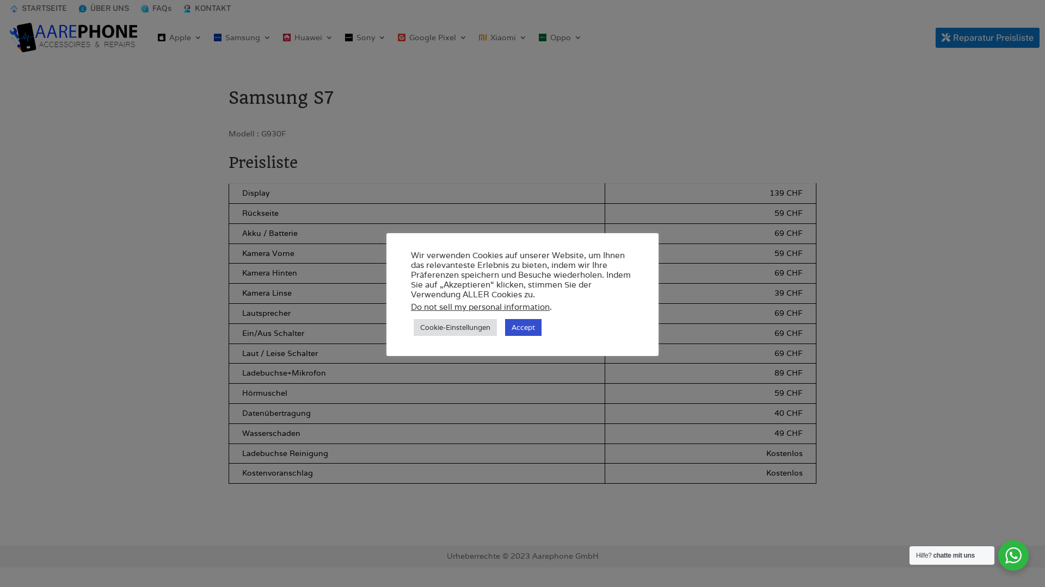  Describe the element at coordinates (480, 307) in the screenshot. I see `Do not sell my personal information` at that location.